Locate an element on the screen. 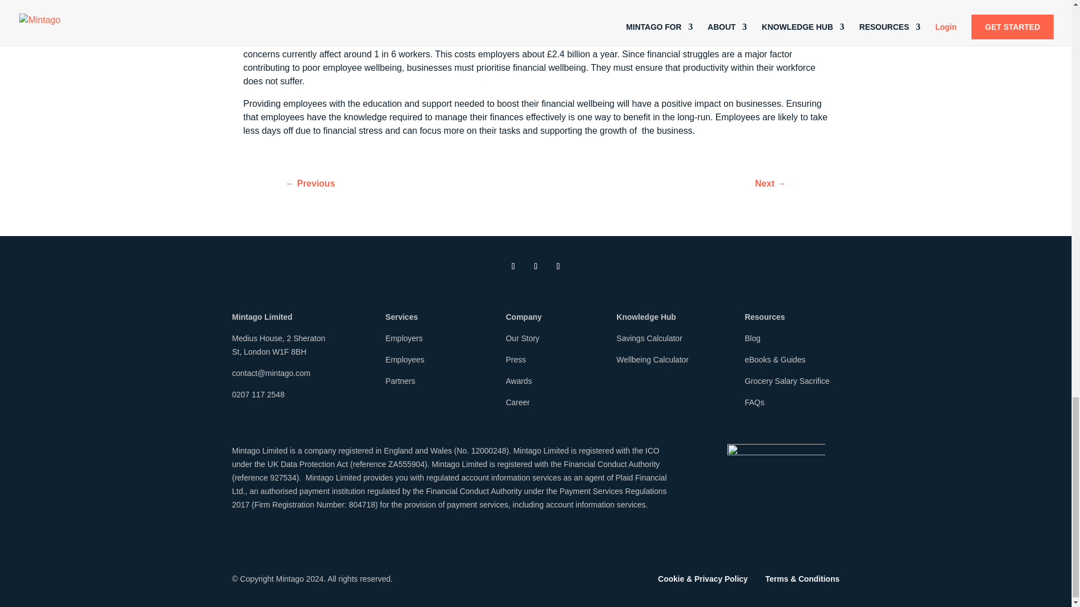 This screenshot has width=1080, height=607. Partners is located at coordinates (400, 380).